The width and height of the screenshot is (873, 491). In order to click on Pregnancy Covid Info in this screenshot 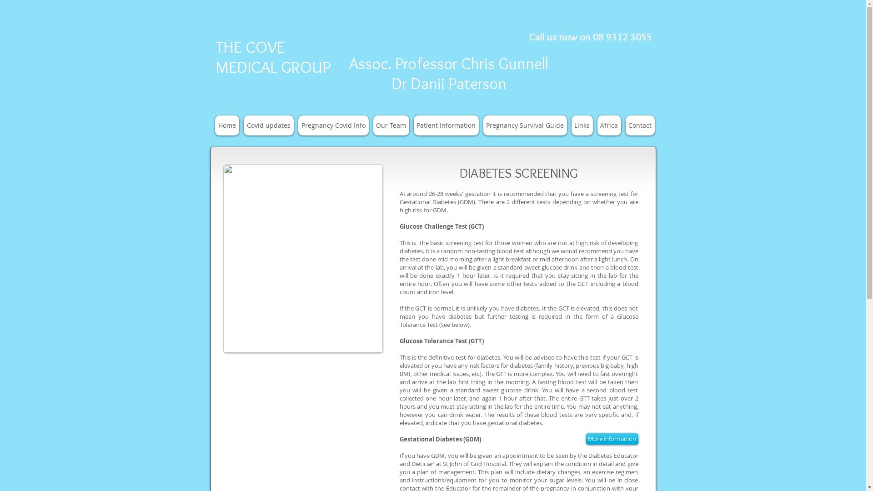, I will do `click(334, 125)`.